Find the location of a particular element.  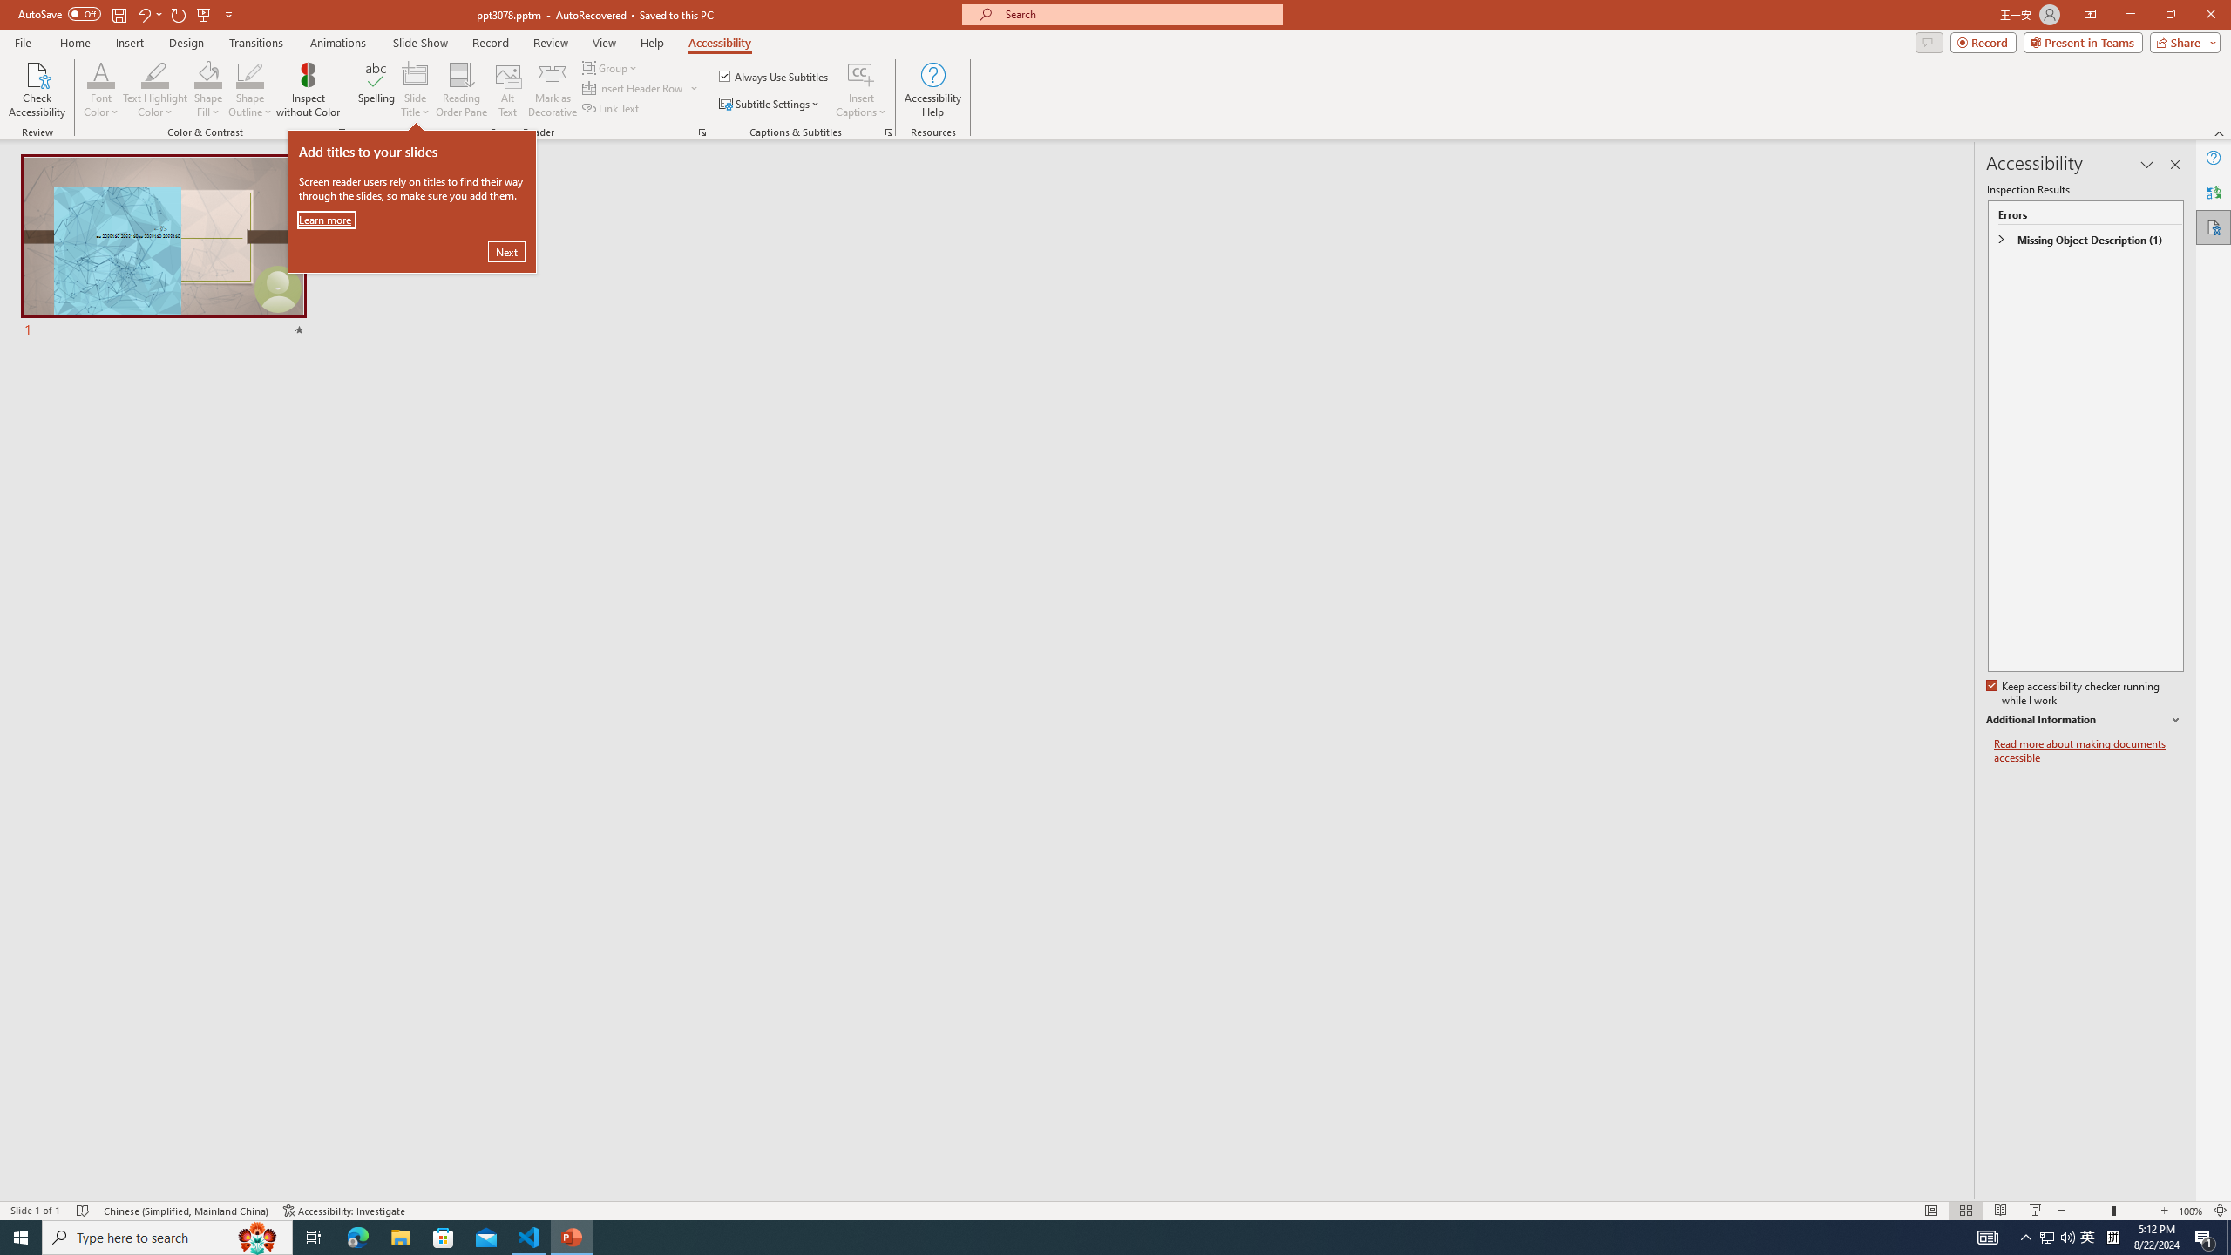

Keep accessibility checker running while I work is located at coordinates (2074, 694).